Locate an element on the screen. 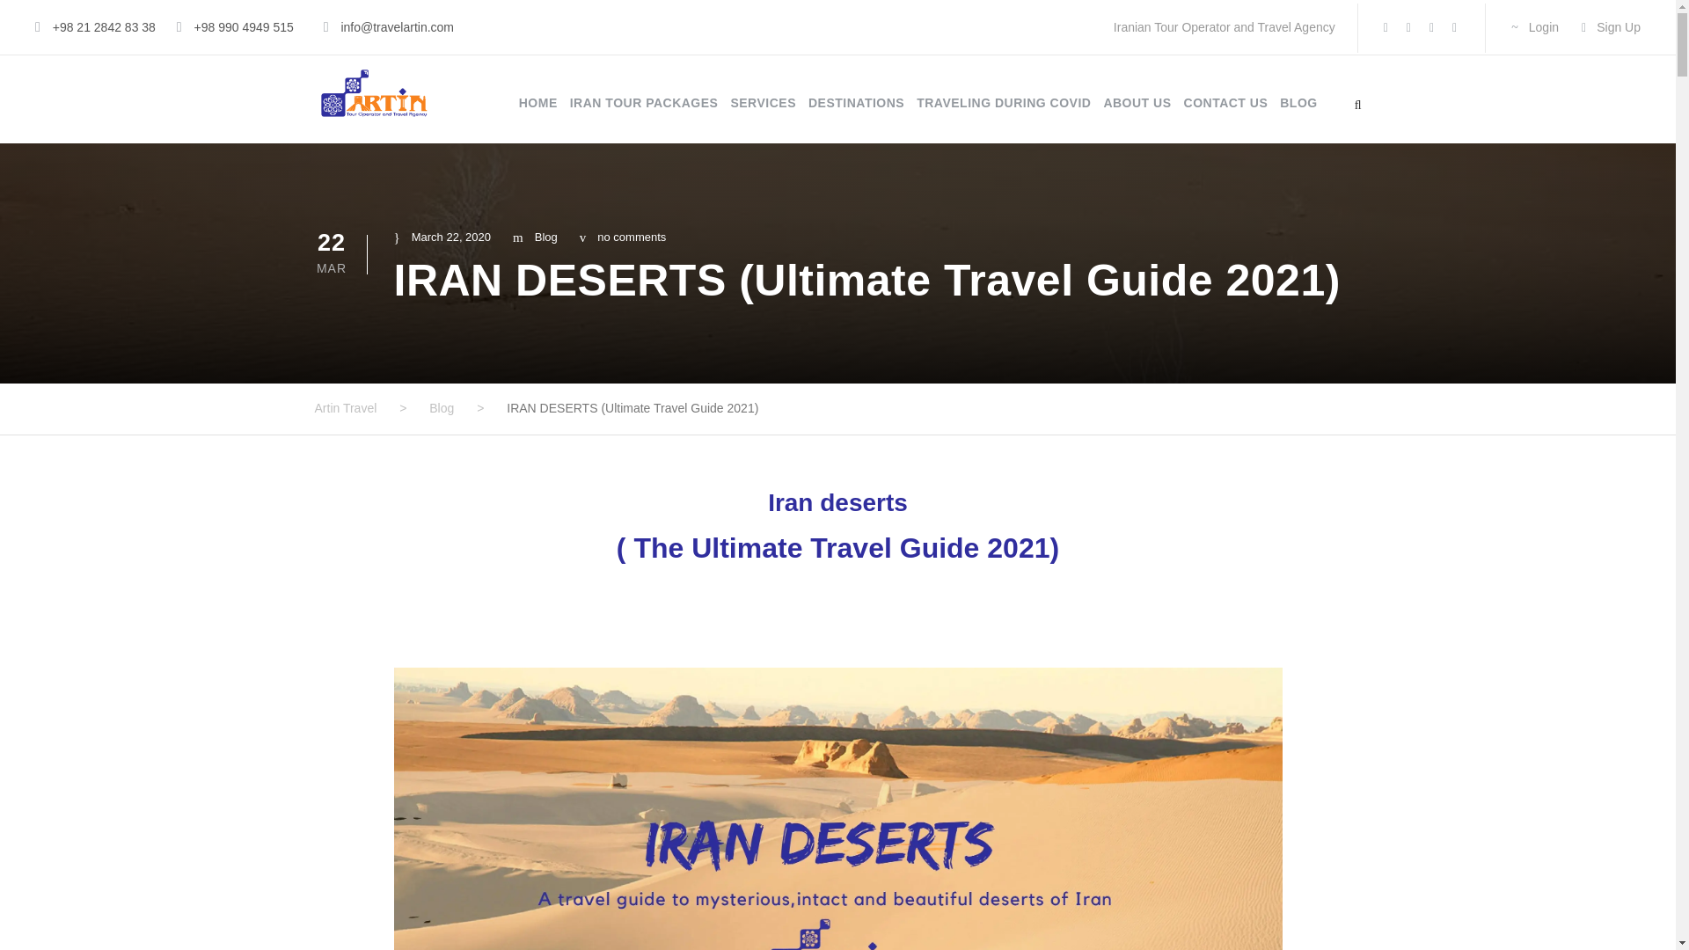 The width and height of the screenshot is (1689, 950). Go to Artin Travel. is located at coordinates (345, 407).